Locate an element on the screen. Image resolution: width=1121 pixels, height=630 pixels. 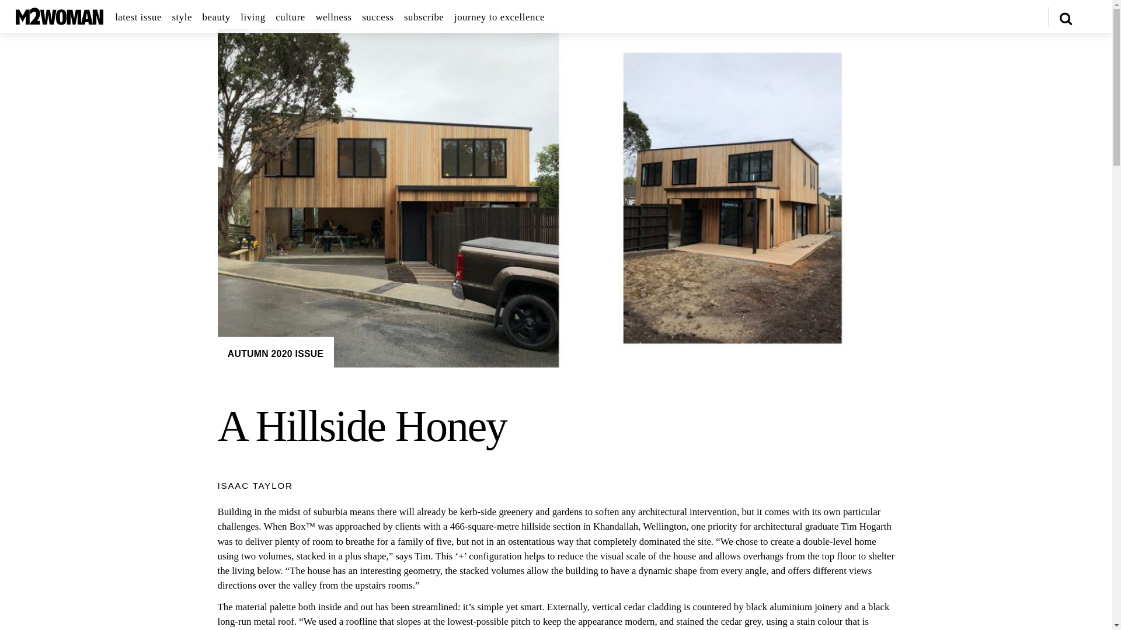
wellness is located at coordinates (333, 17).